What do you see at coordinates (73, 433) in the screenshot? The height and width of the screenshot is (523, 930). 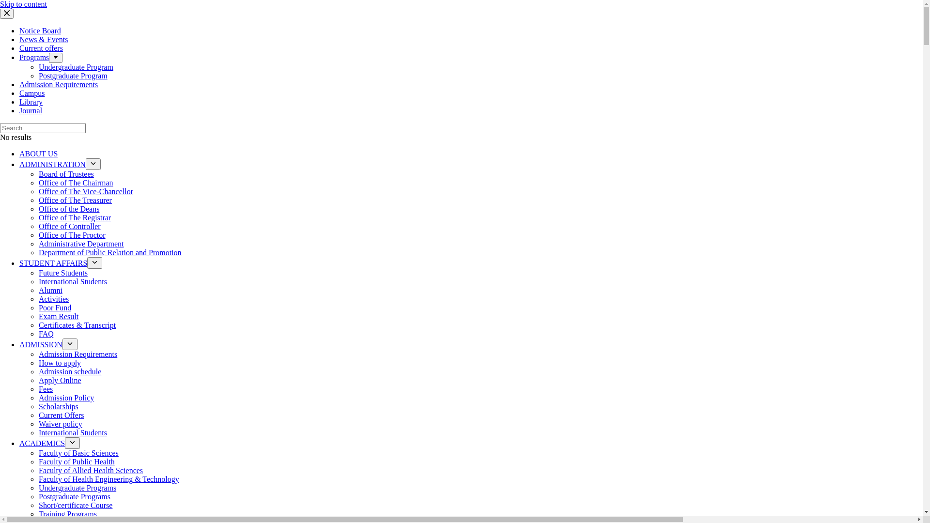 I see `International Students` at bounding box center [73, 433].